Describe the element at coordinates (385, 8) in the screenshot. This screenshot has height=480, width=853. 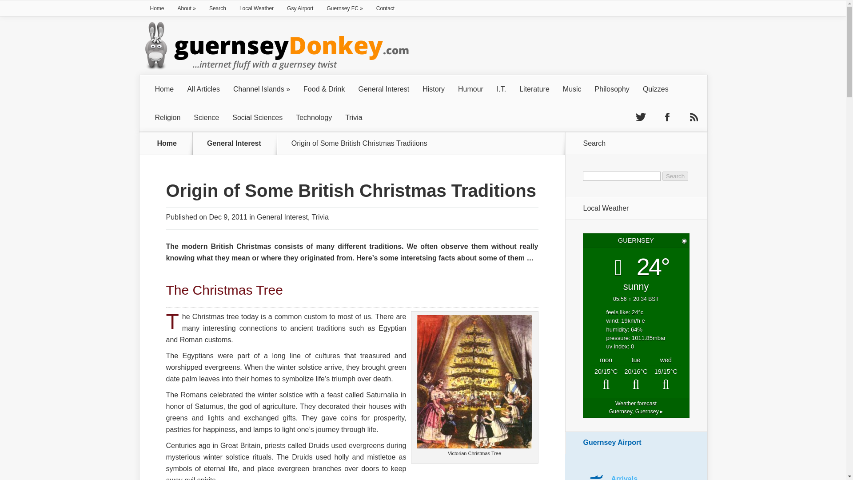
I see `Contact` at that location.